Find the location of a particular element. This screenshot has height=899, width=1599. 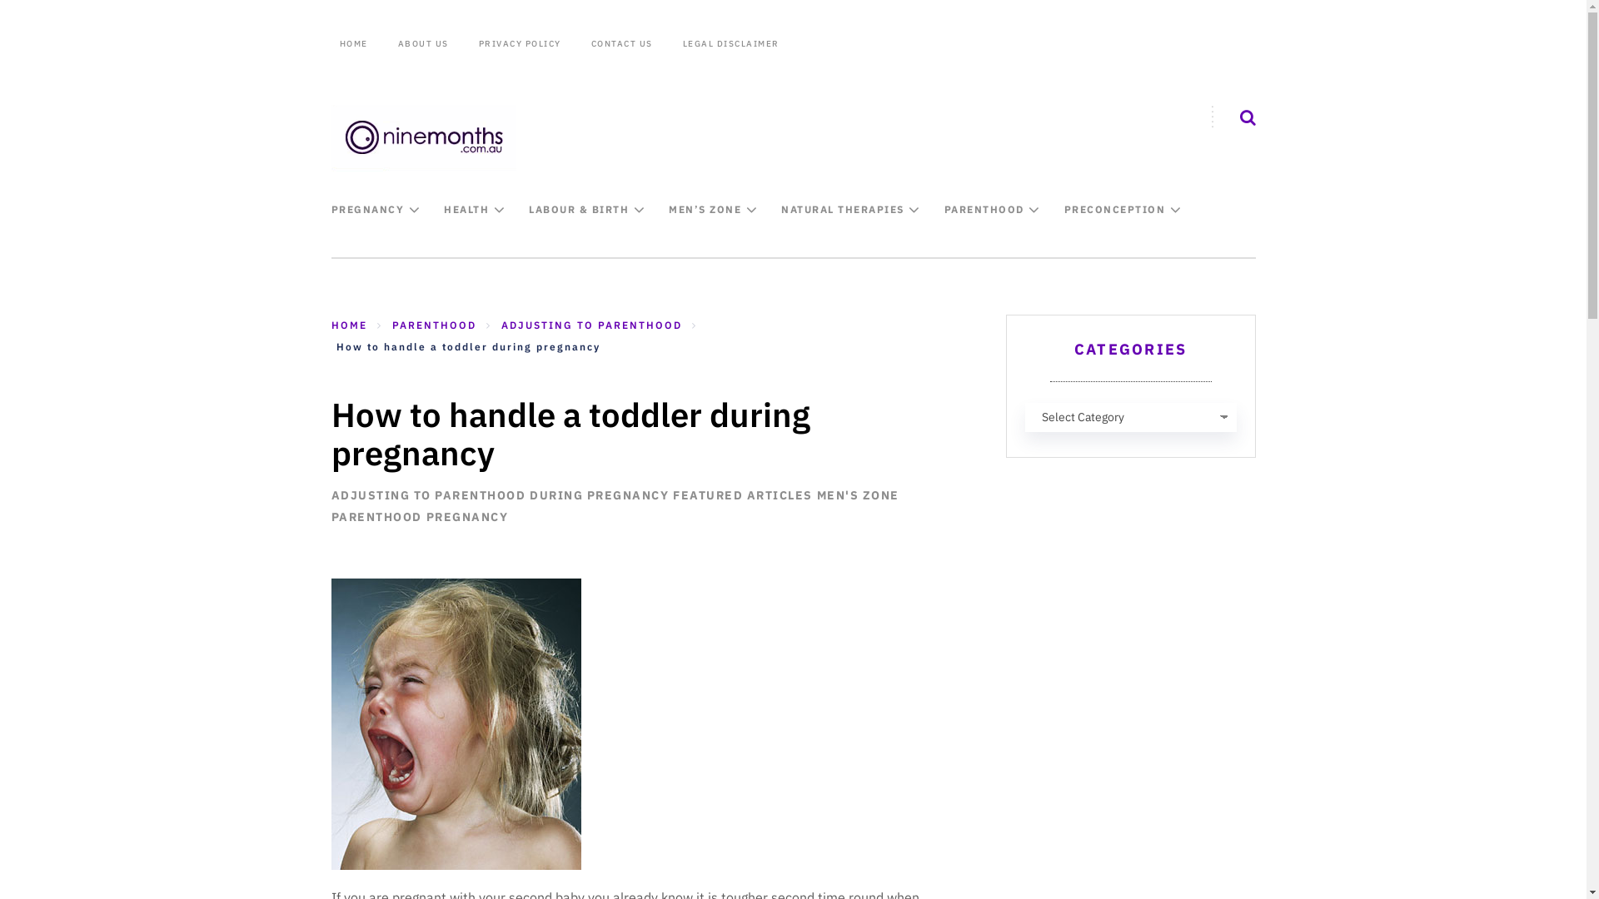

NATURAL THERAPIES is located at coordinates (843, 210).